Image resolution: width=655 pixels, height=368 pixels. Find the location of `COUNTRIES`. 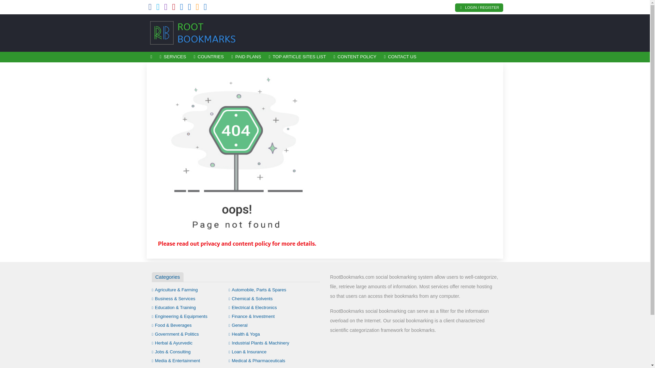

COUNTRIES is located at coordinates (208, 57).